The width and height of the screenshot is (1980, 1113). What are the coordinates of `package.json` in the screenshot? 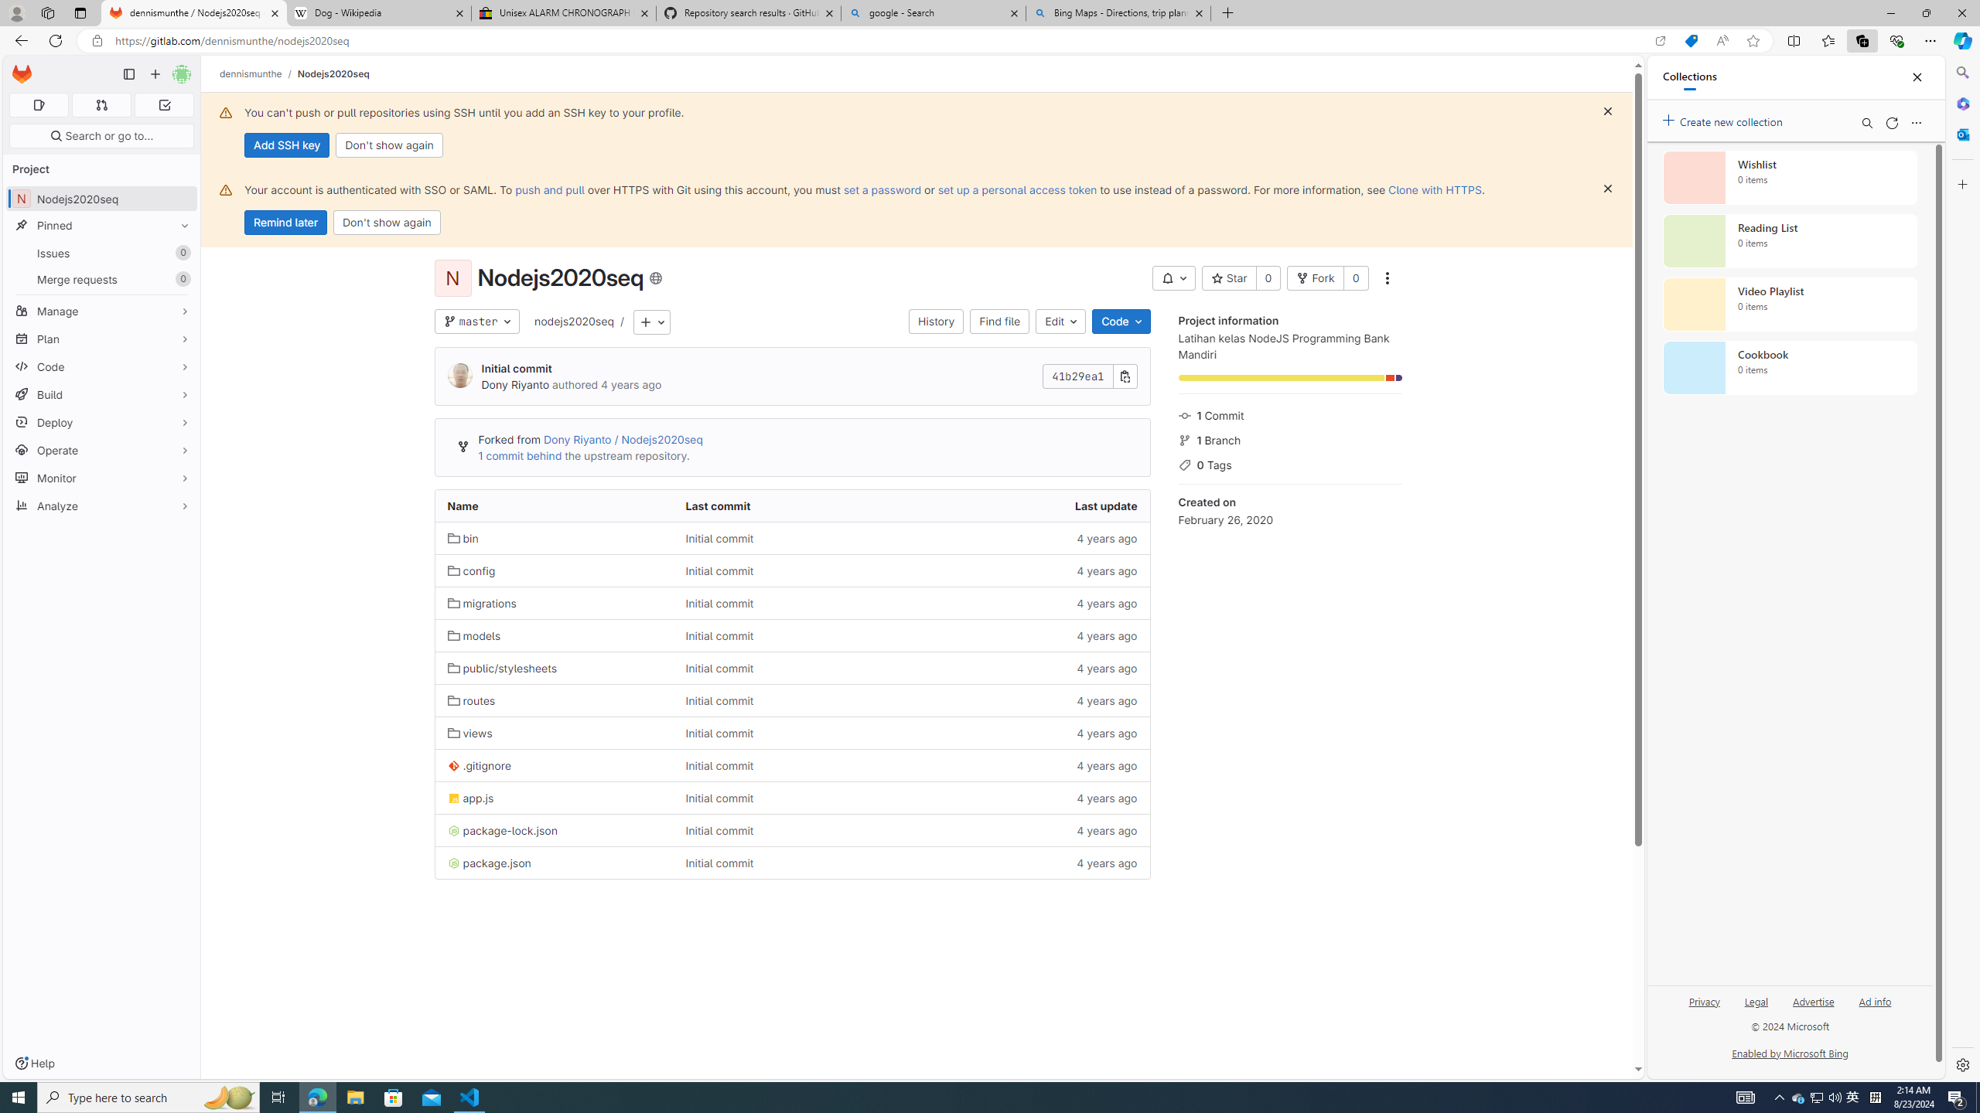 It's located at (489, 863).